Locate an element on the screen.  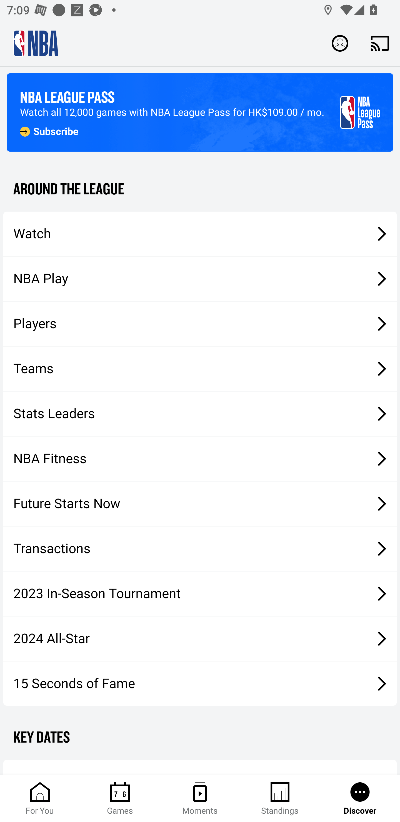
Moments is located at coordinates (200, 799).